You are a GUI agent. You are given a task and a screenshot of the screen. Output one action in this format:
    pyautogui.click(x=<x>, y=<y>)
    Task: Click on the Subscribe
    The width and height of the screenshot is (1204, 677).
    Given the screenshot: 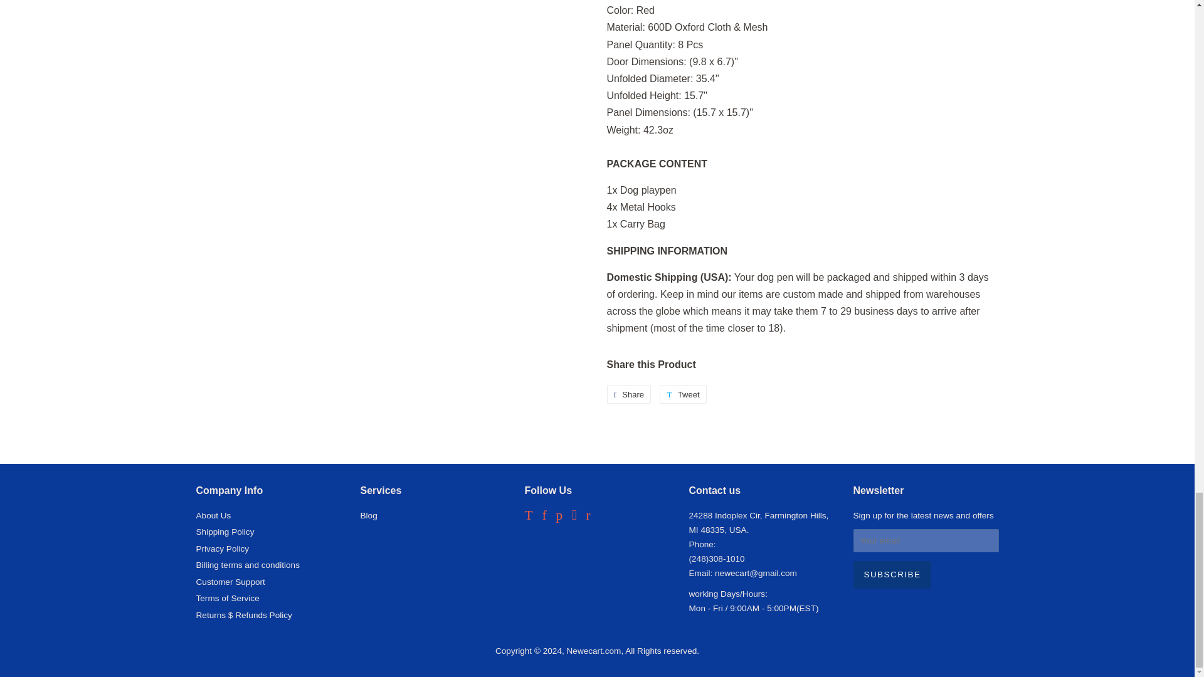 What is the action you would take?
    pyautogui.click(x=892, y=574)
    